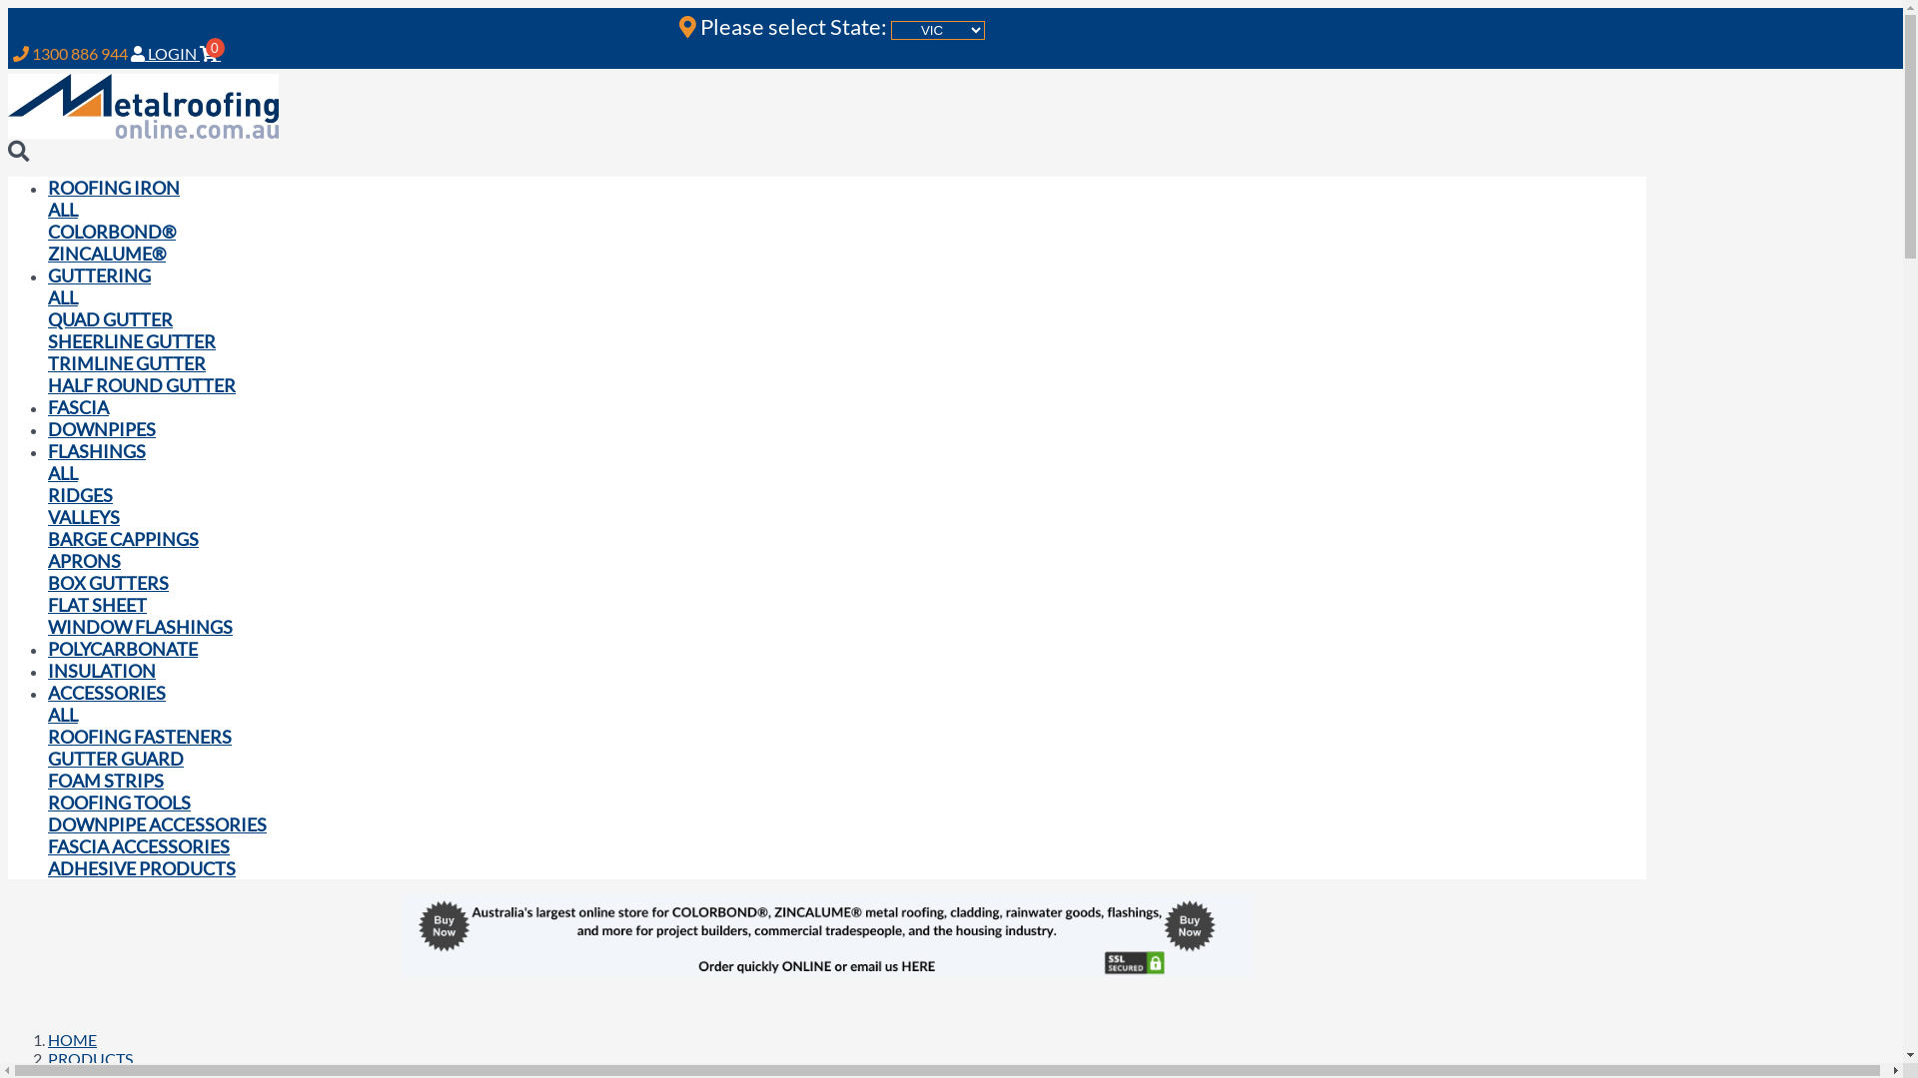  Describe the element at coordinates (127, 363) in the screenshot. I see `TRIMLINE GUTTER` at that location.